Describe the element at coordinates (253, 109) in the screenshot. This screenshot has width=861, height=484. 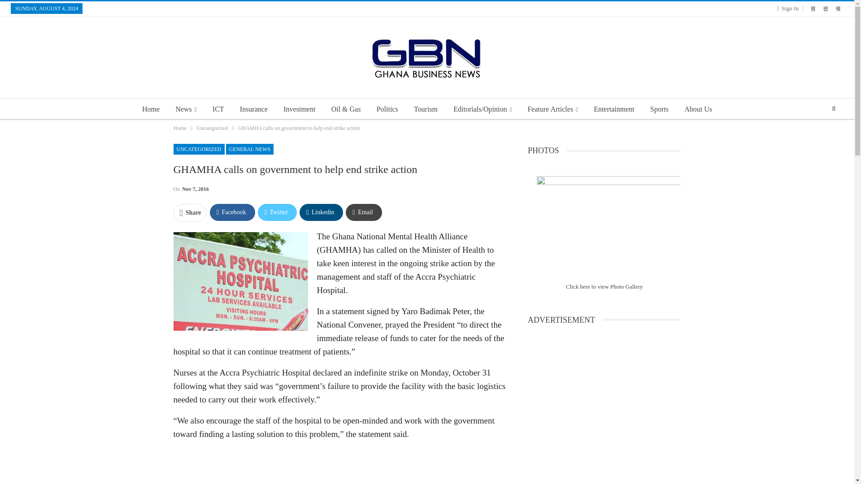
I see `Insurance` at that location.